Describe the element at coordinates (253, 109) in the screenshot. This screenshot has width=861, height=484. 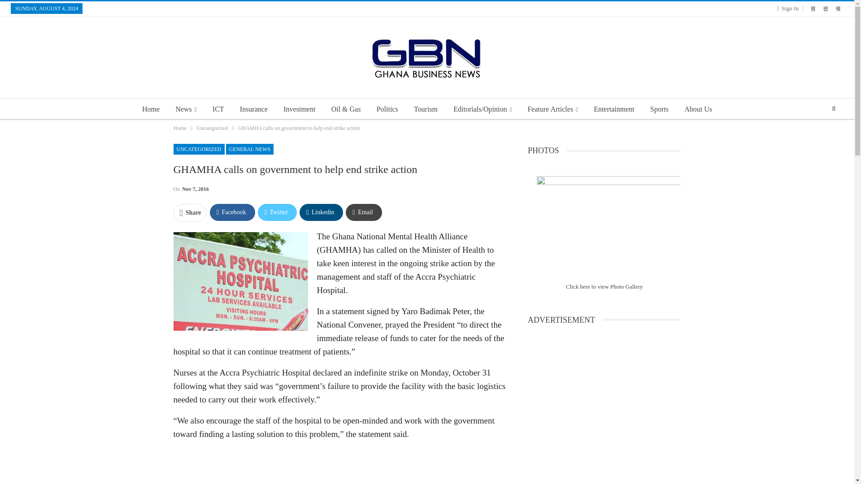
I see `Insurance` at that location.